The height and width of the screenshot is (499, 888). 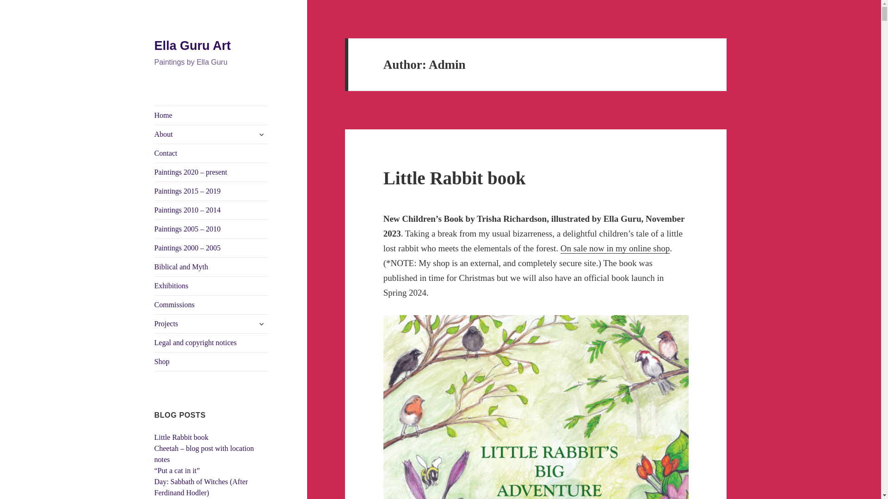 What do you see at coordinates (212, 324) in the screenshot?
I see `Projects` at bounding box center [212, 324].